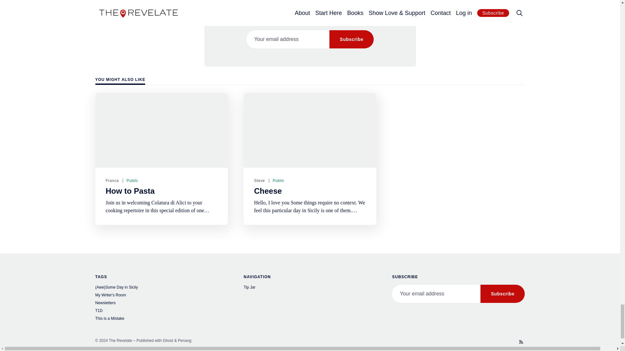 The width and height of the screenshot is (625, 351). I want to click on Penang, so click(185, 341).